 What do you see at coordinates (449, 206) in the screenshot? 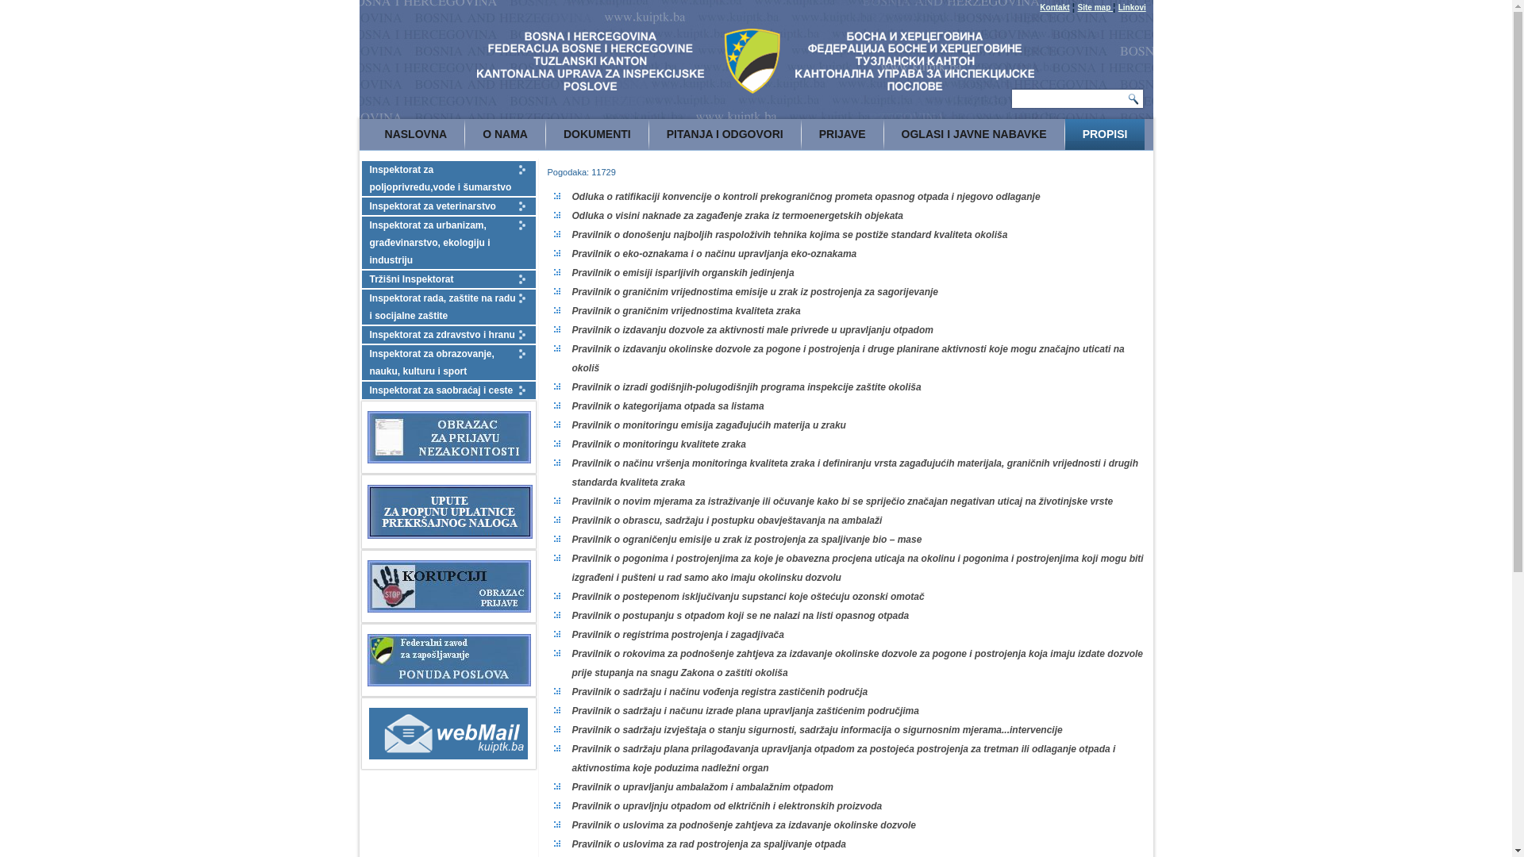
I see `Inspektorat za veterinarstvo` at bounding box center [449, 206].